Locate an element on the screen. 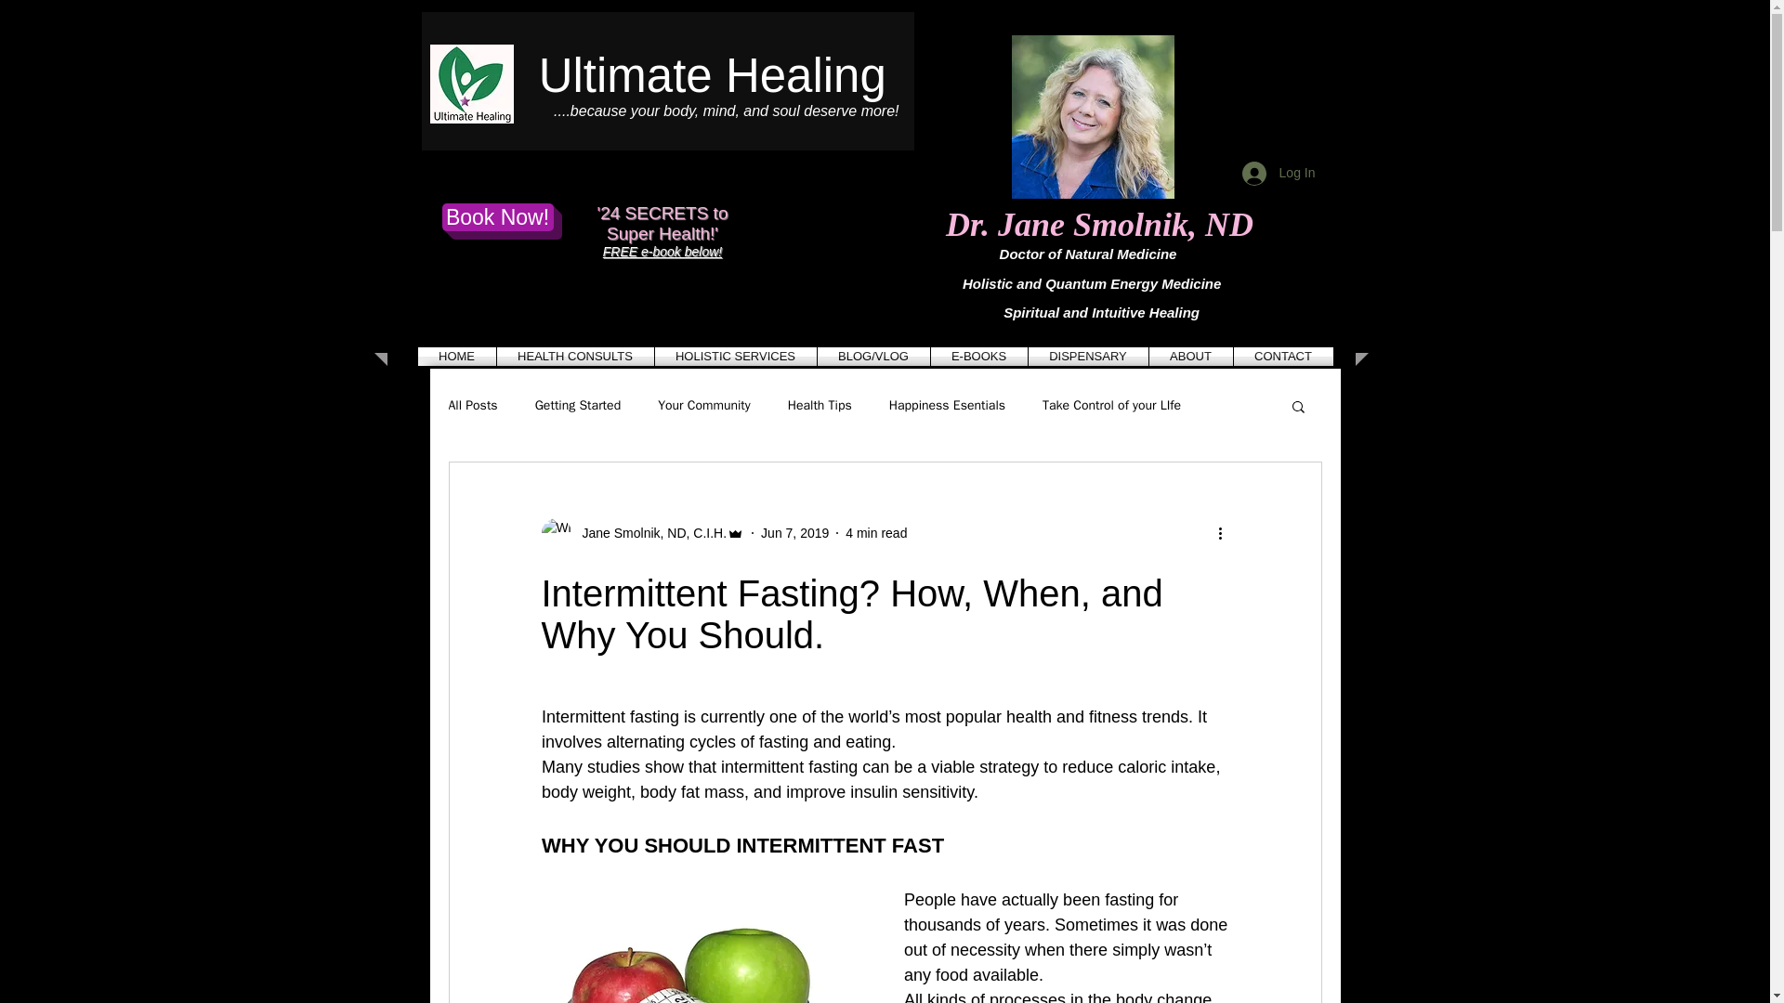 This screenshot has height=1003, width=1784. UH Logo with Star -white.jpg is located at coordinates (471, 84).